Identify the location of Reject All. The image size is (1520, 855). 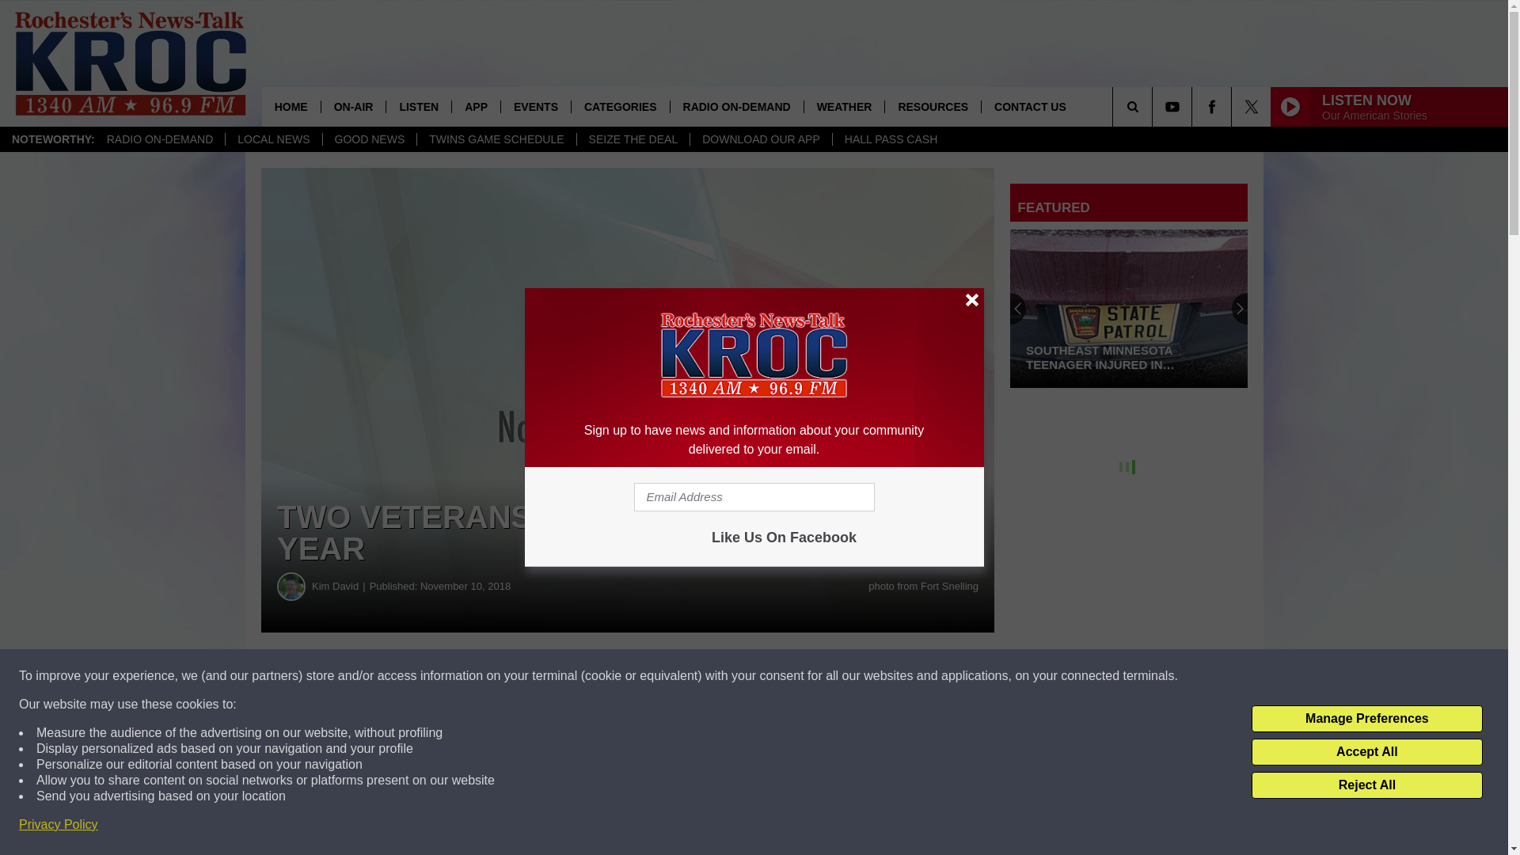
(1366, 785).